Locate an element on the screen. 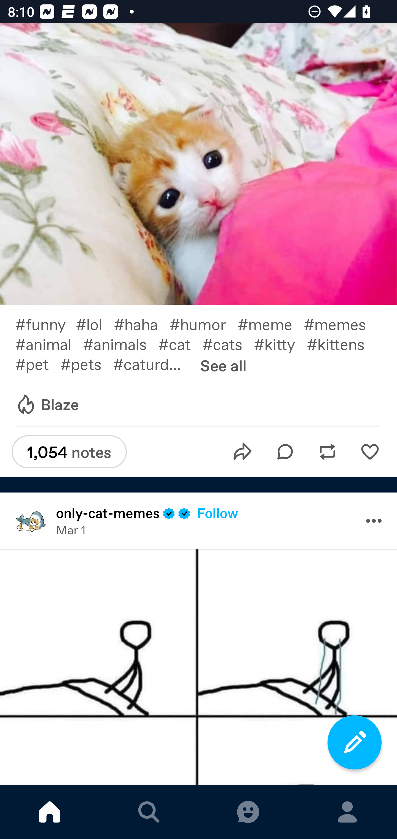 The image size is (397, 839). Follow is located at coordinates (218, 513).